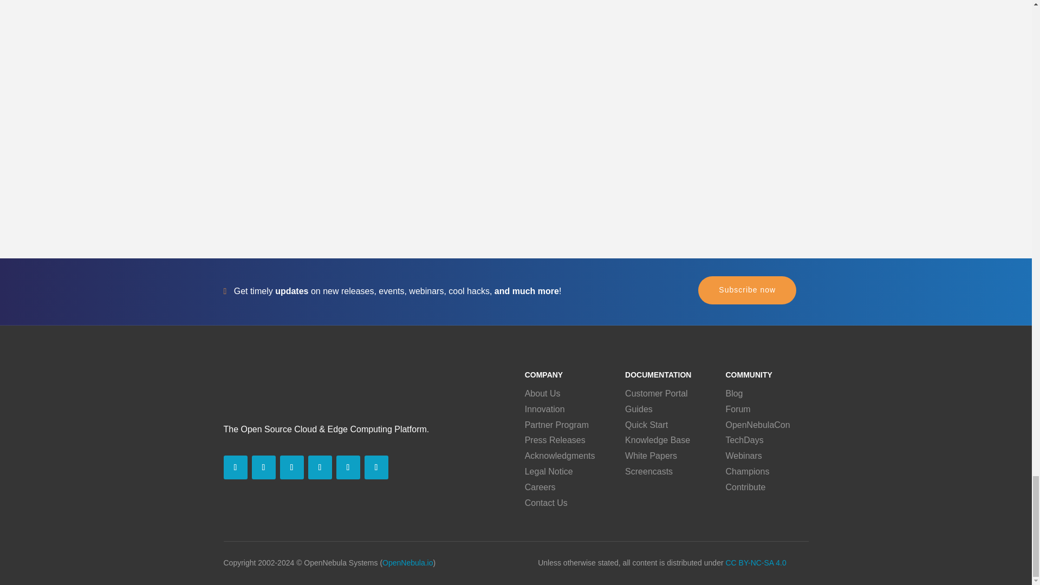  I want to click on Follow on Facebook, so click(291, 467).